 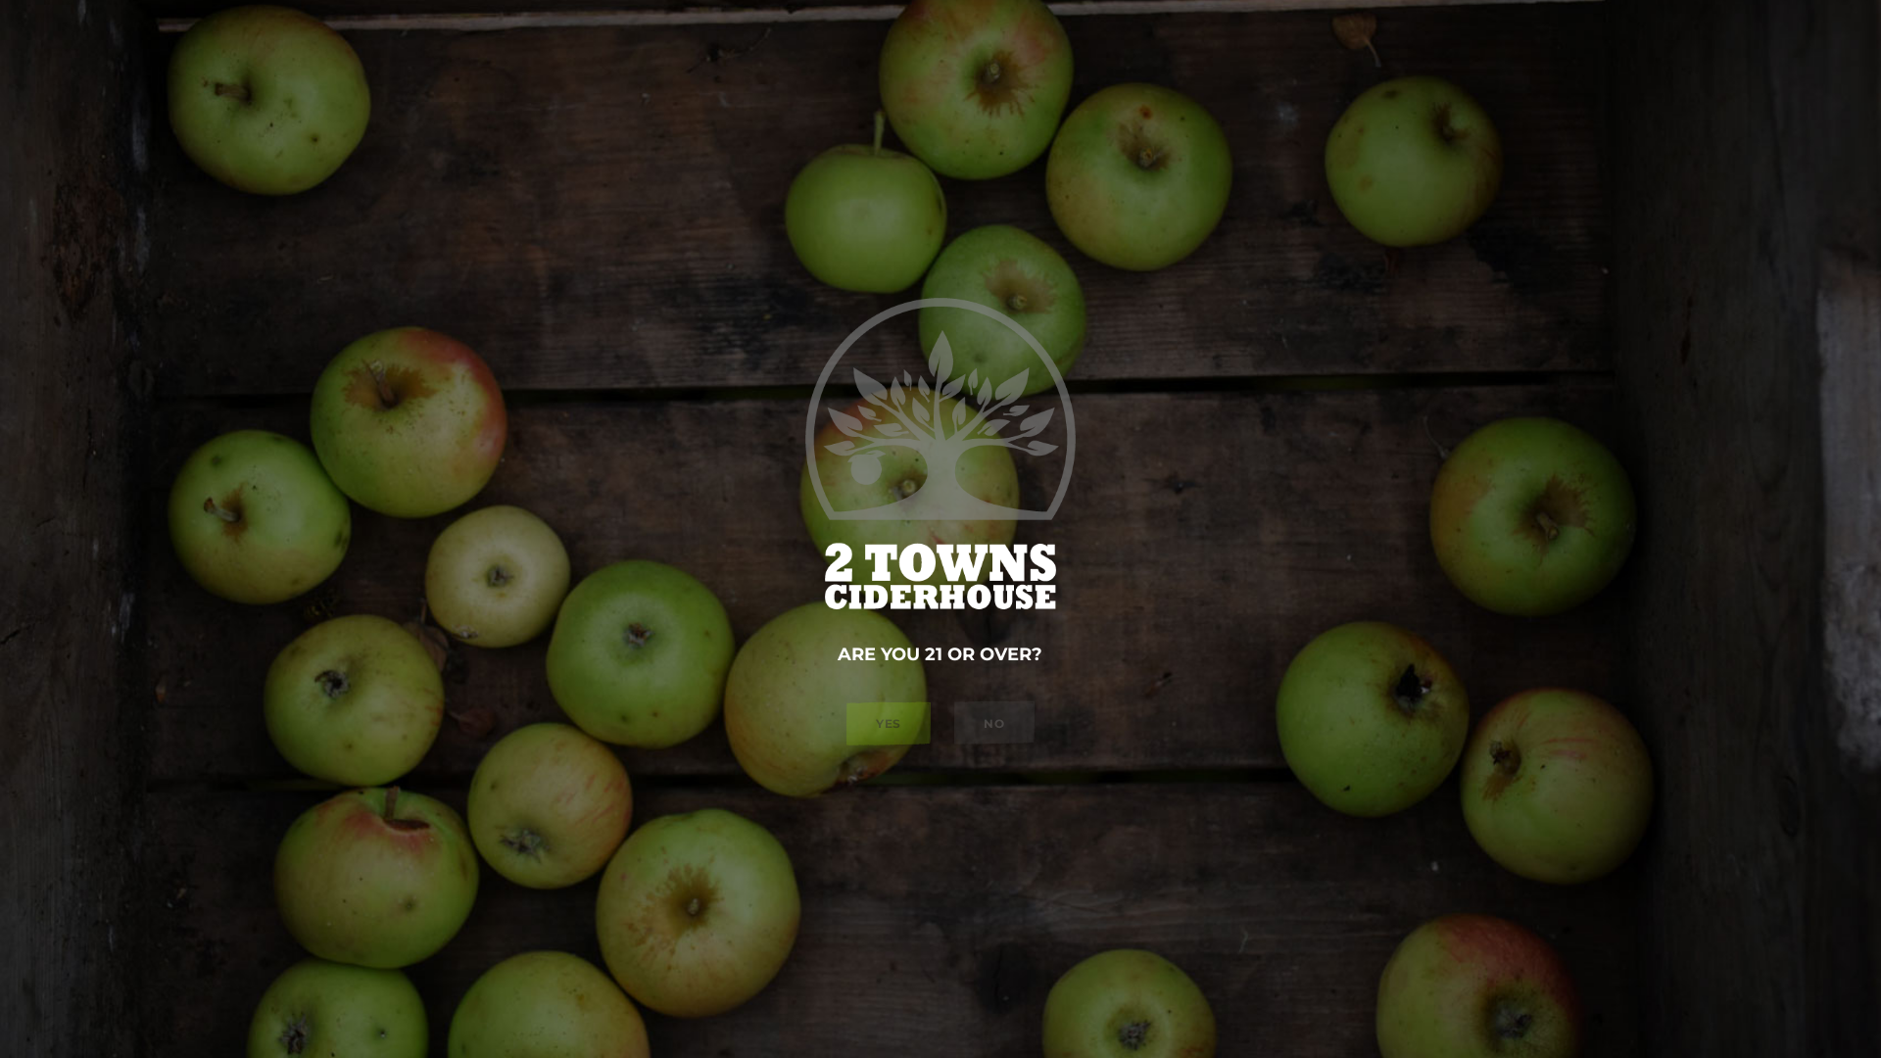 What do you see at coordinates (1053, 34) in the screenshot?
I see `INFO` at bounding box center [1053, 34].